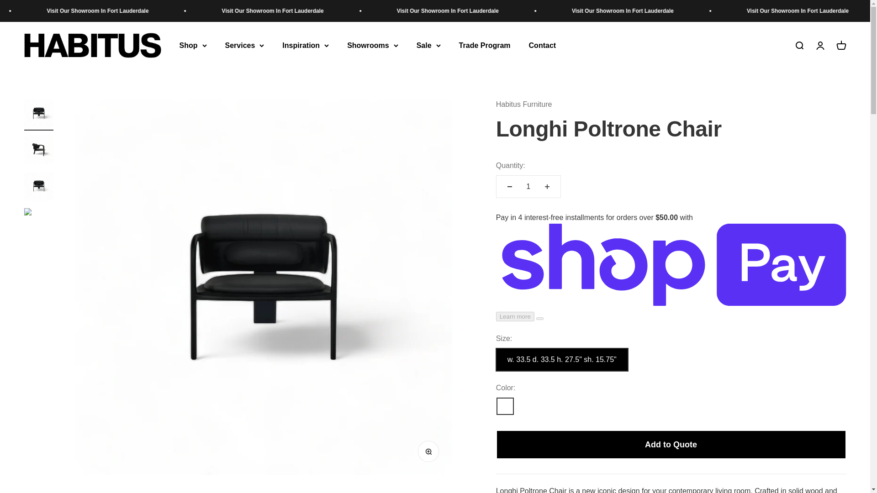 This screenshot has height=493, width=877. Describe the element at coordinates (300, 11) in the screenshot. I see `Visit Our Showroom In Fort Lauderdale` at that location.